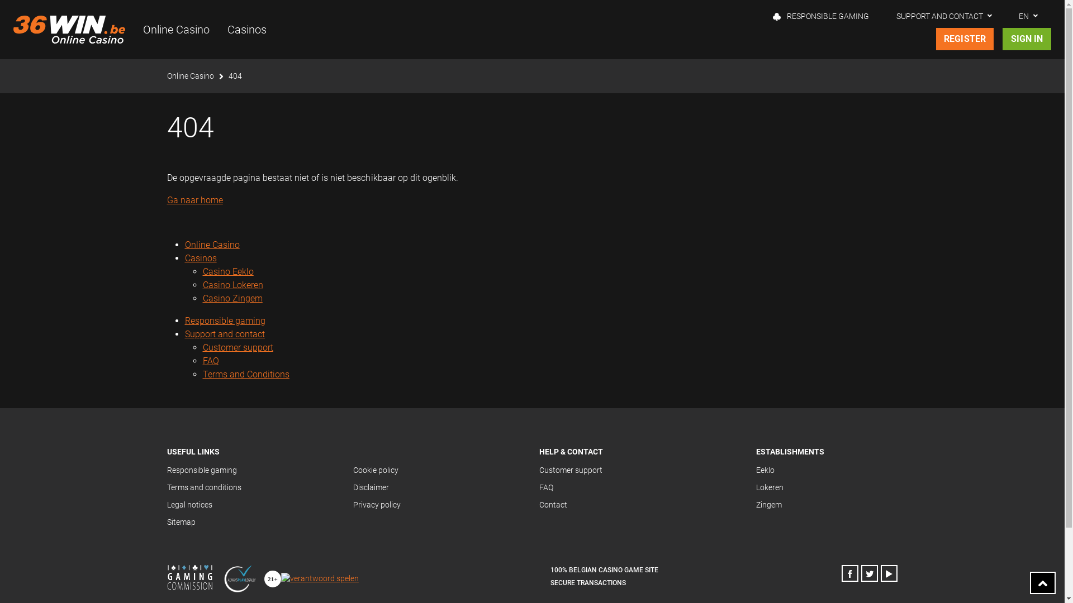 This screenshot has width=1073, height=603. Describe the element at coordinates (225, 320) in the screenshot. I see `Responsible gaming` at that location.